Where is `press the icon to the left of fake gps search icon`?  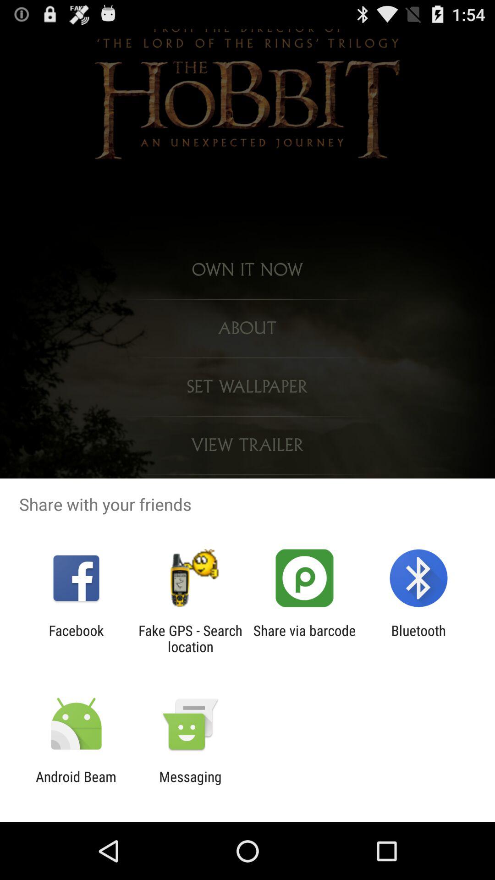
press the icon to the left of fake gps search icon is located at coordinates (76, 638).